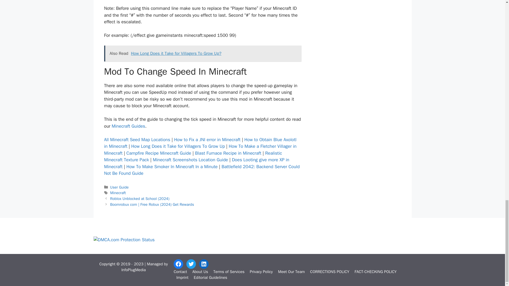 The image size is (509, 286). I want to click on Minecraft Screenshots Location Guide, so click(190, 160).